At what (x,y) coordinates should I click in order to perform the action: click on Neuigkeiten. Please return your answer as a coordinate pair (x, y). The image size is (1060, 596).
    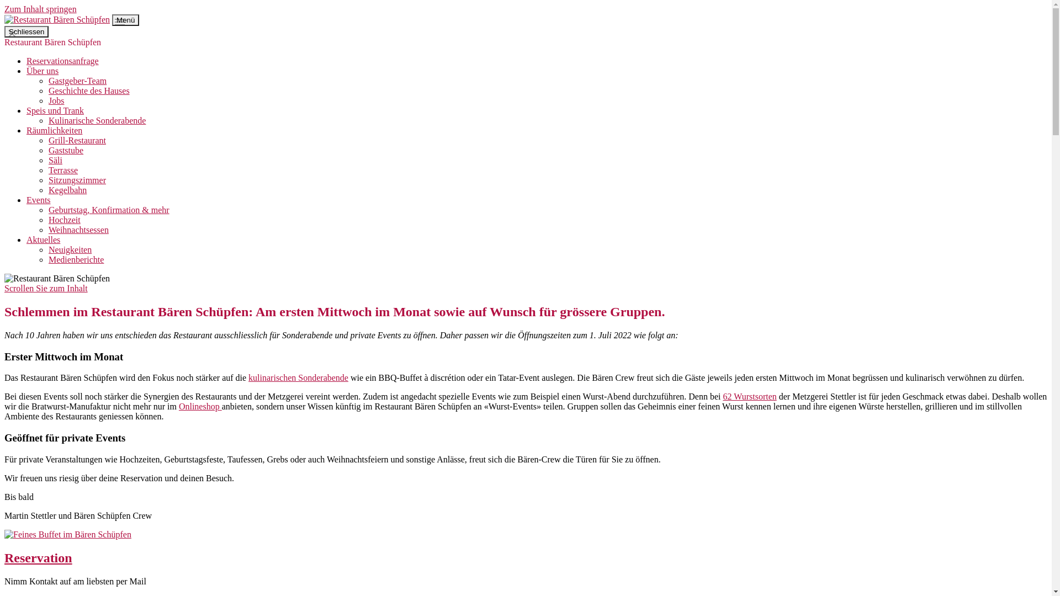
    Looking at the image, I should click on (70, 249).